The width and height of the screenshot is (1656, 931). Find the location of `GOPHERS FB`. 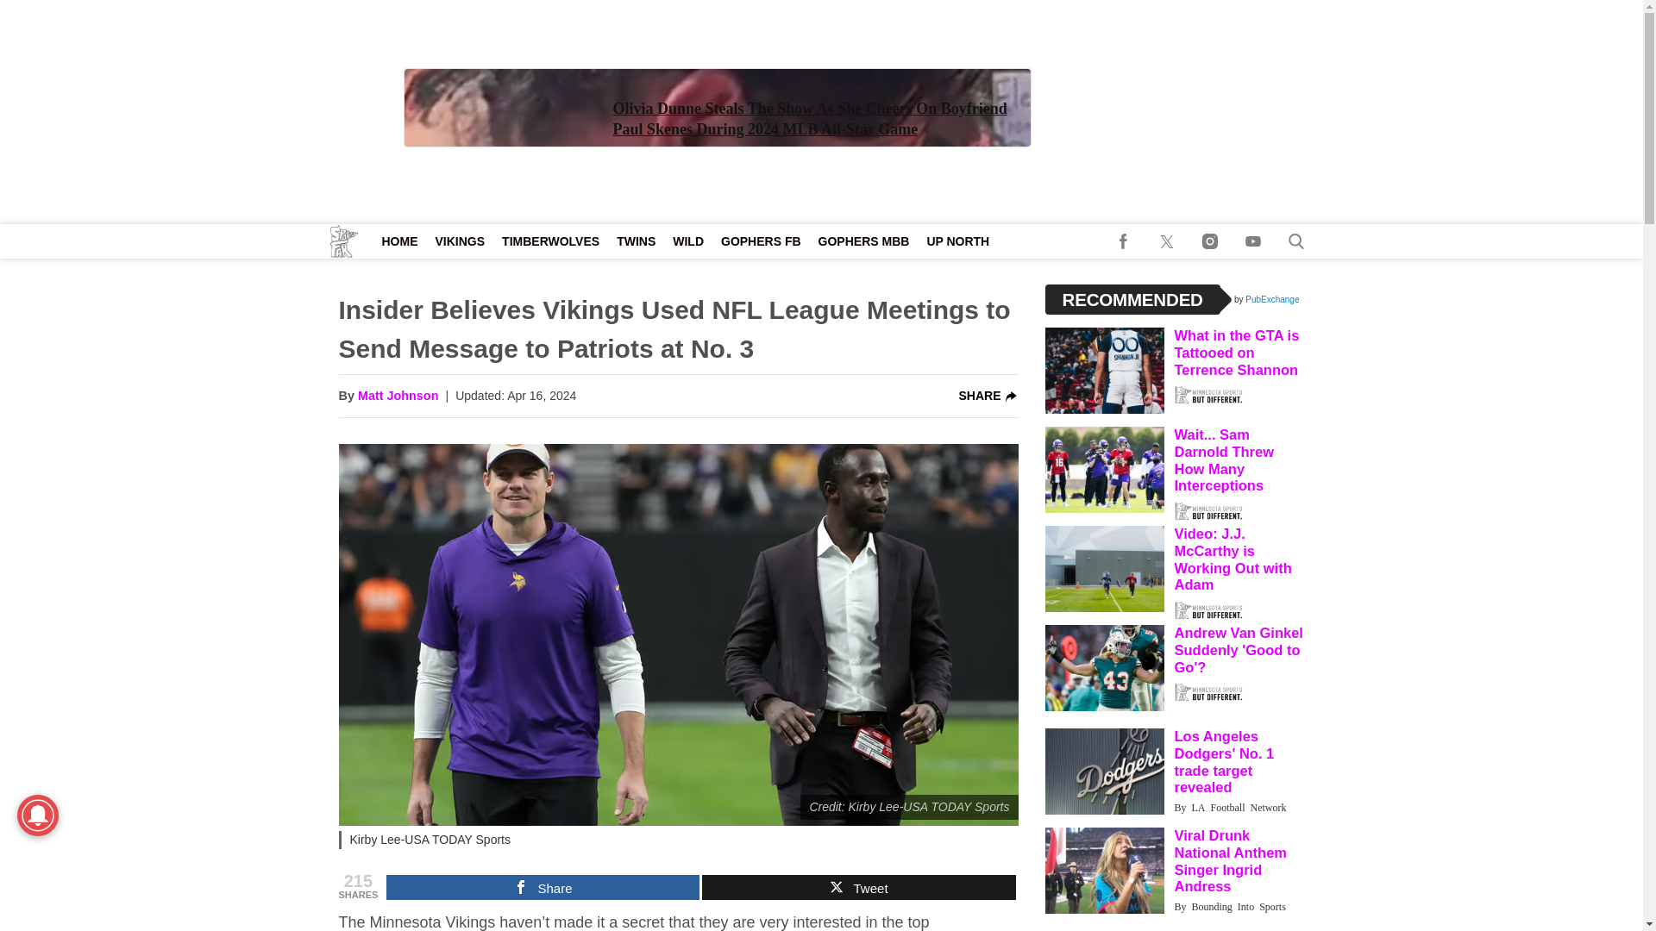

GOPHERS FB is located at coordinates (761, 241).